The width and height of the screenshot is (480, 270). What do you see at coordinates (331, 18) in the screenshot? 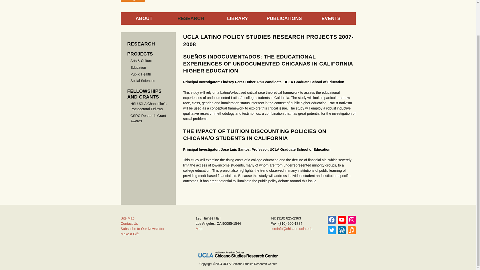
I see `EVENTS` at bounding box center [331, 18].